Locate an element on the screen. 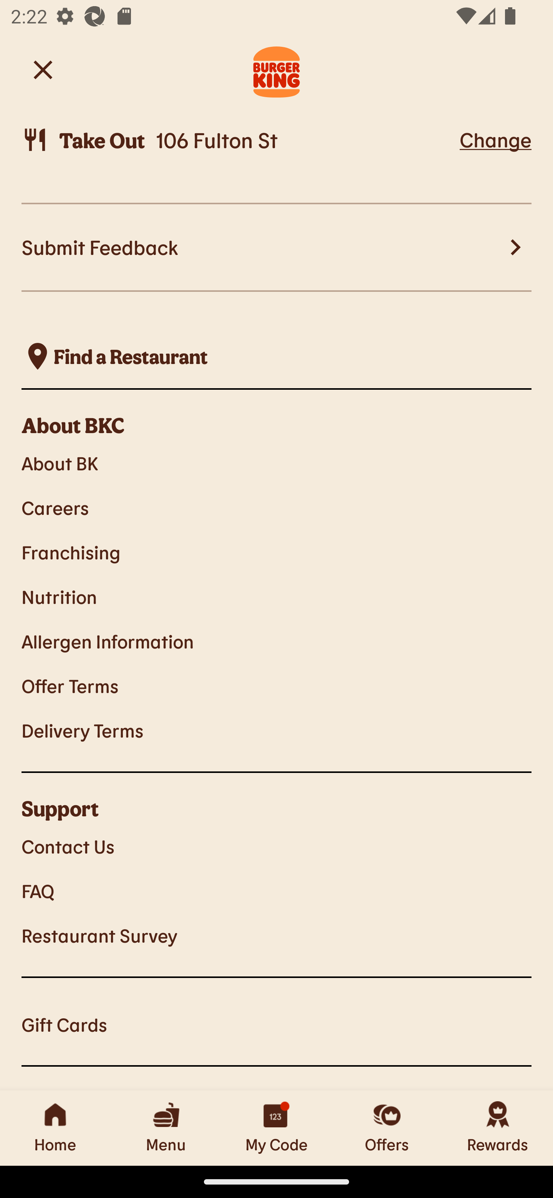 The width and height of the screenshot is (553, 1198). Contact Us is located at coordinates (276, 846).